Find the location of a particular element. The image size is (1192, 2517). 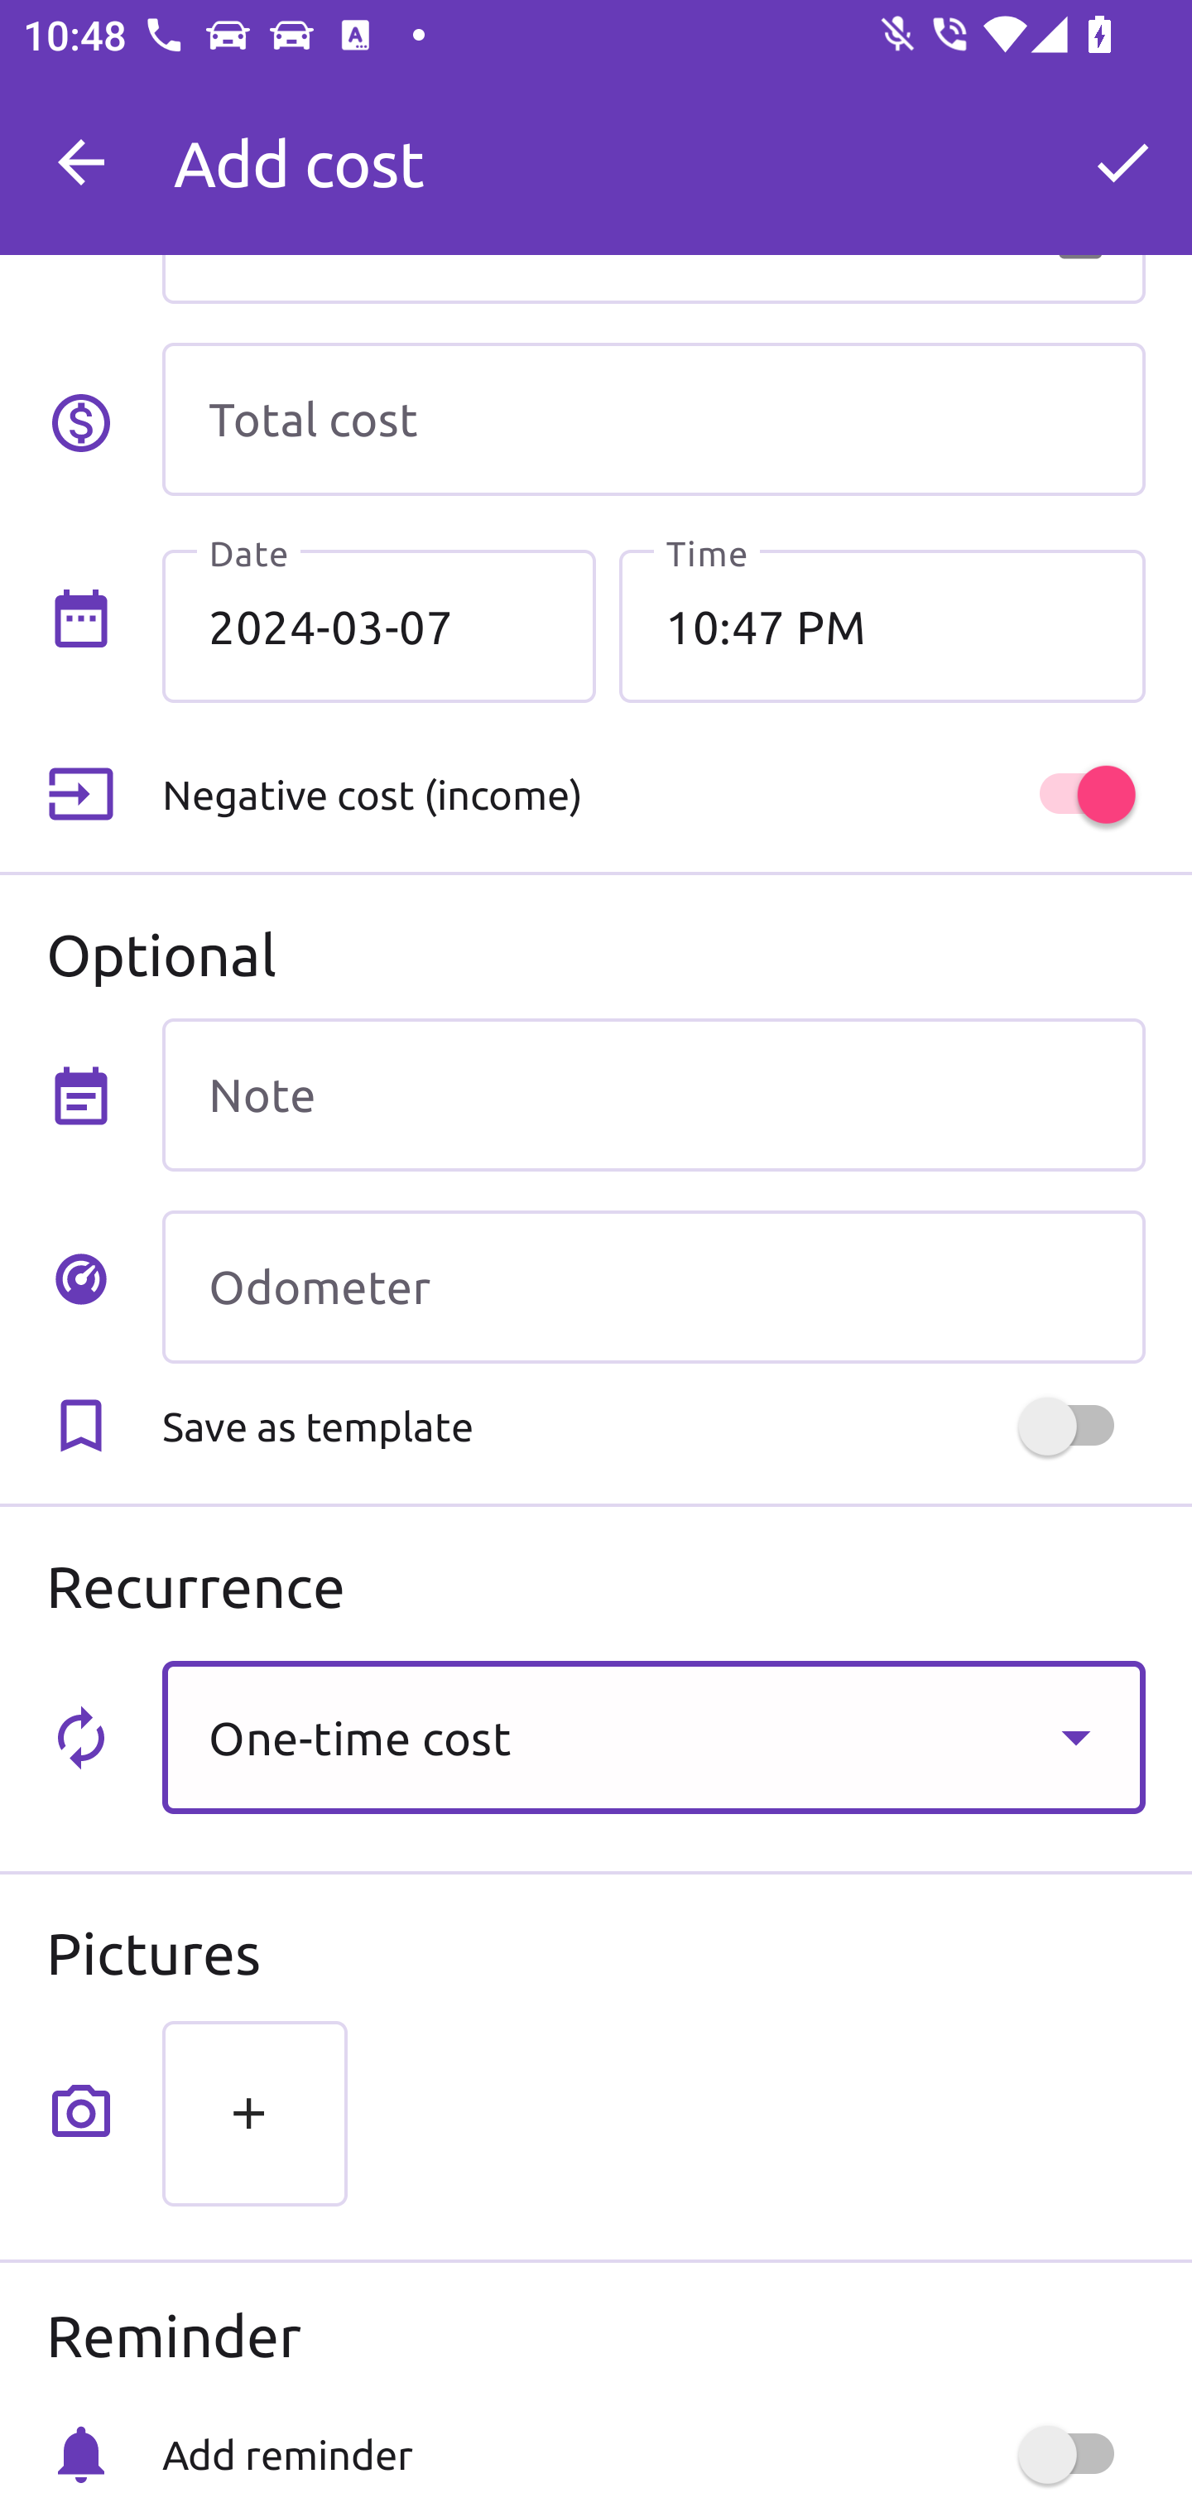

M My Car 0 km is located at coordinates (653, 148).